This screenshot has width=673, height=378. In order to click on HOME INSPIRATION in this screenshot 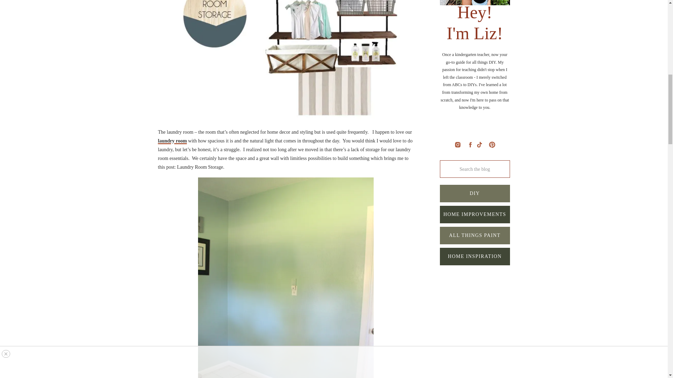, I will do `click(474, 256)`.